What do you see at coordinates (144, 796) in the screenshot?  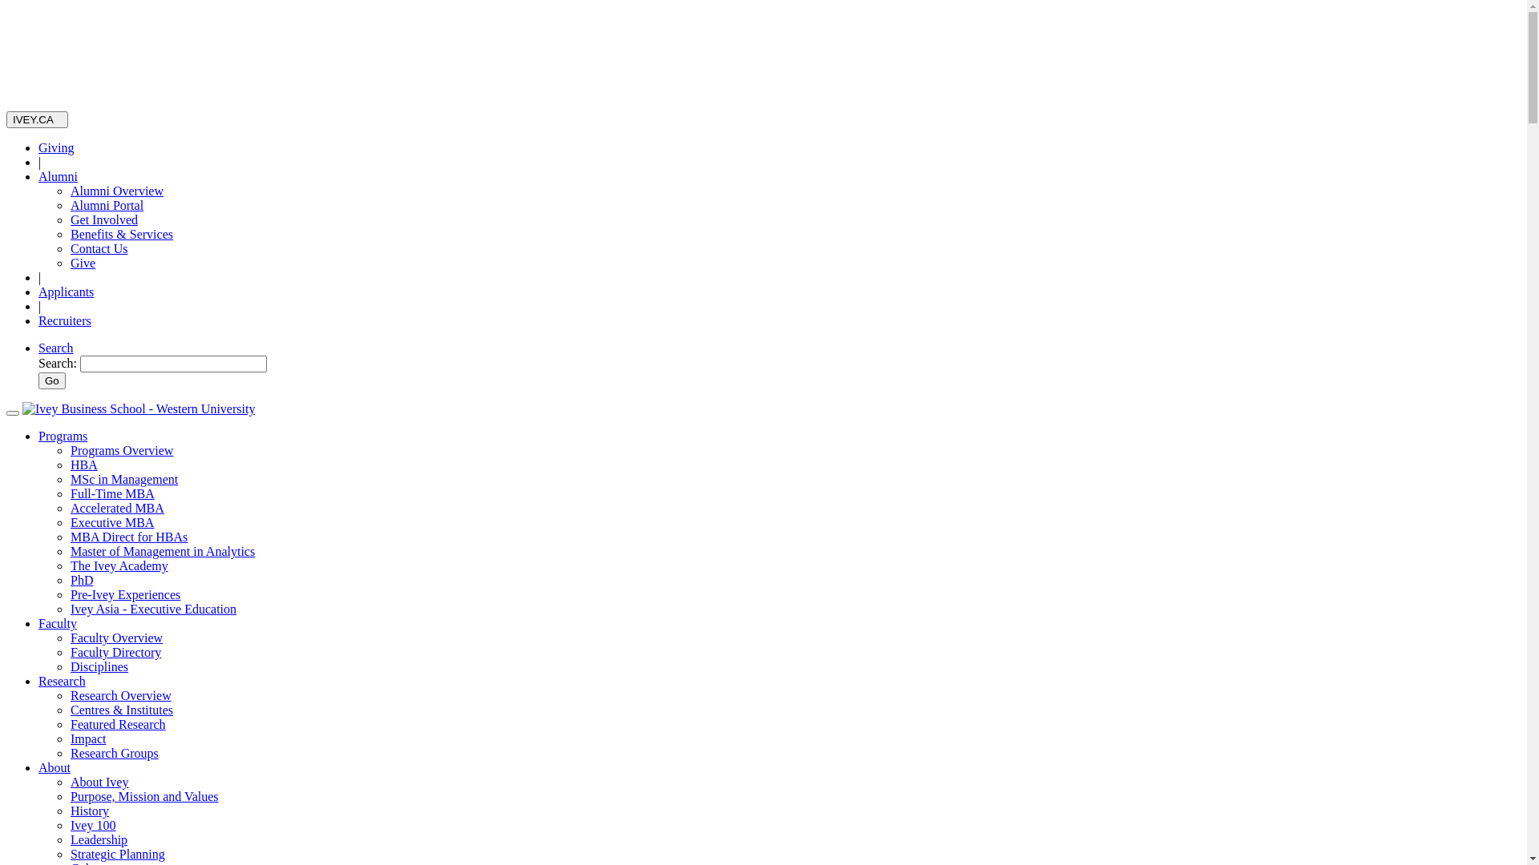 I see `Purpose, Mission and Values` at bounding box center [144, 796].